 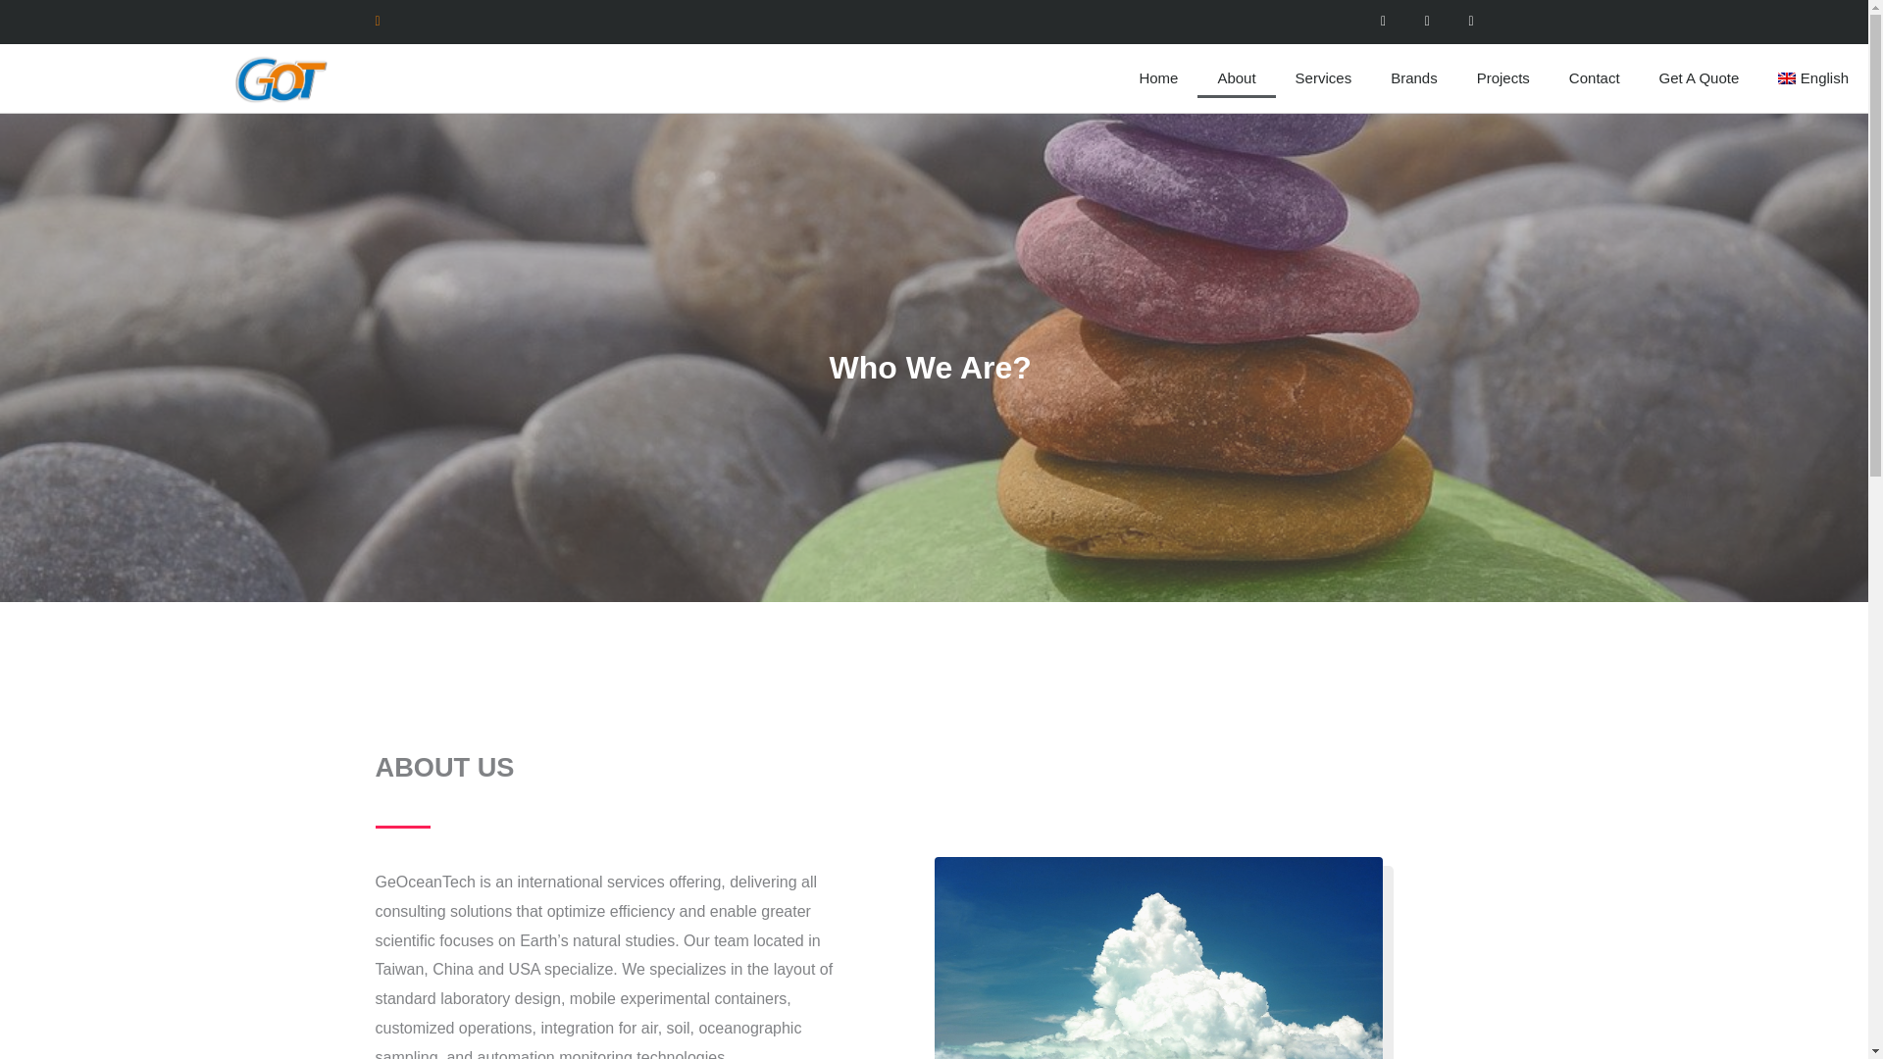 I want to click on Get A Quote, so click(x=1699, y=78).